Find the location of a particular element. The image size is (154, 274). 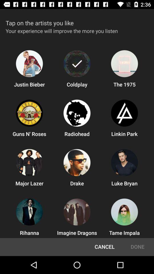

press the item to the left of done is located at coordinates (104, 247).